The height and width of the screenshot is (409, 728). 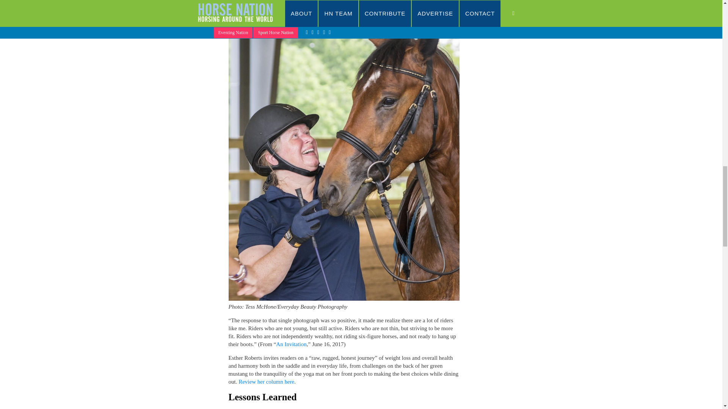 I want to click on An Invitation, so click(x=291, y=344).